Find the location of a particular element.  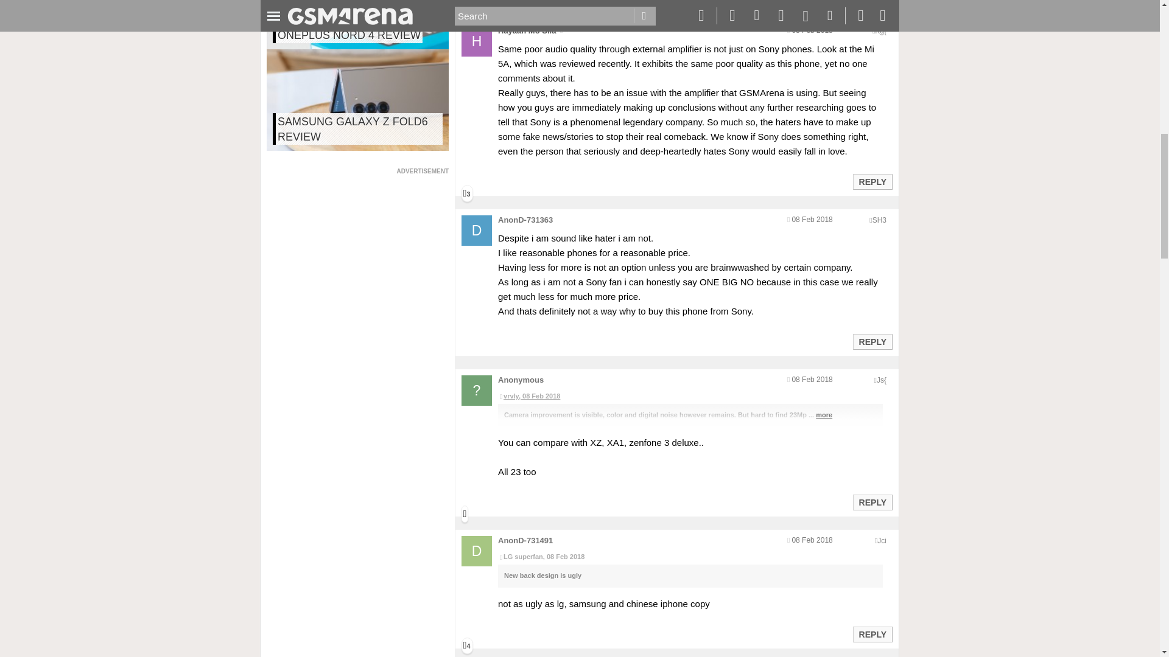

Reply to this post is located at coordinates (872, 181).